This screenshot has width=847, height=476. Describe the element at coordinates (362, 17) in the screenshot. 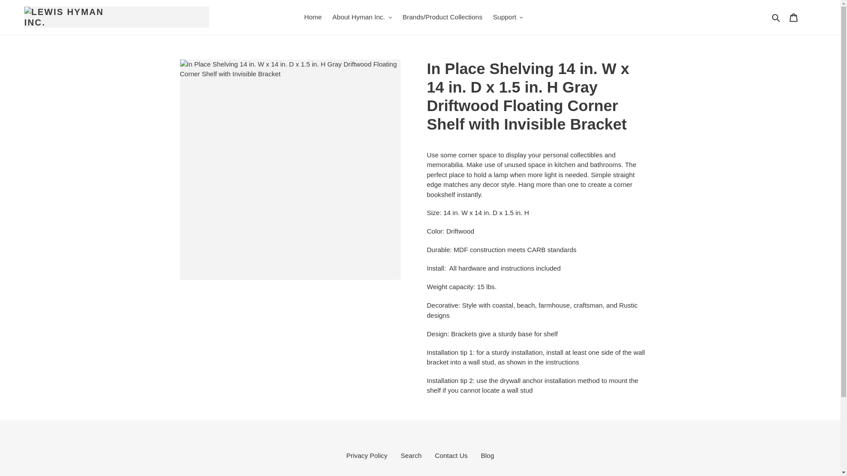

I see `About Hyman Inc.` at that location.